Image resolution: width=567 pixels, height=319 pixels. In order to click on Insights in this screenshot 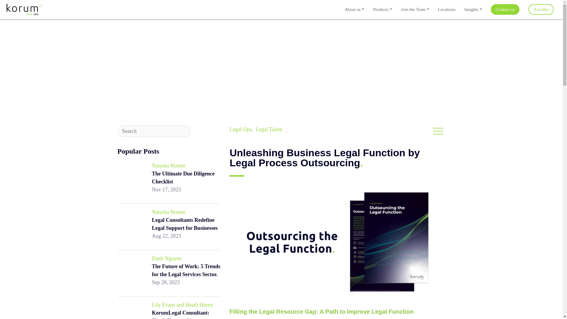, I will do `click(473, 9)`.